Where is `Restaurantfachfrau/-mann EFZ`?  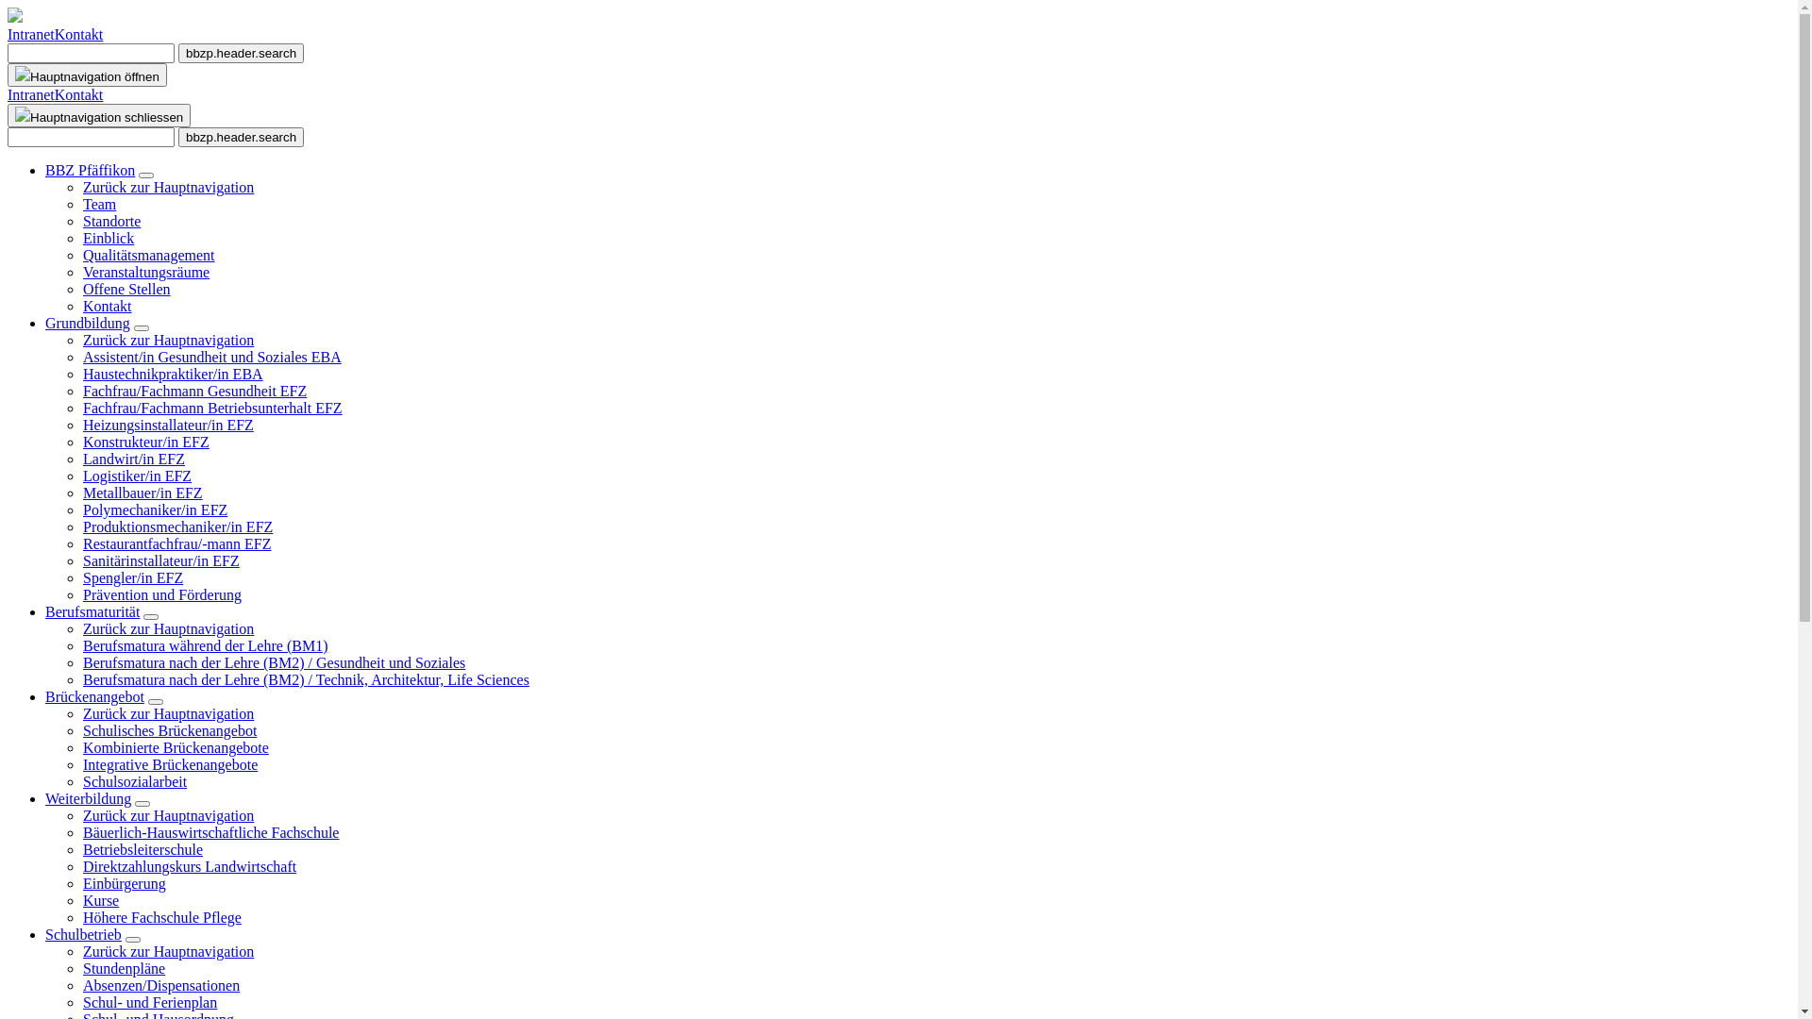 Restaurantfachfrau/-mann EFZ is located at coordinates (177, 543).